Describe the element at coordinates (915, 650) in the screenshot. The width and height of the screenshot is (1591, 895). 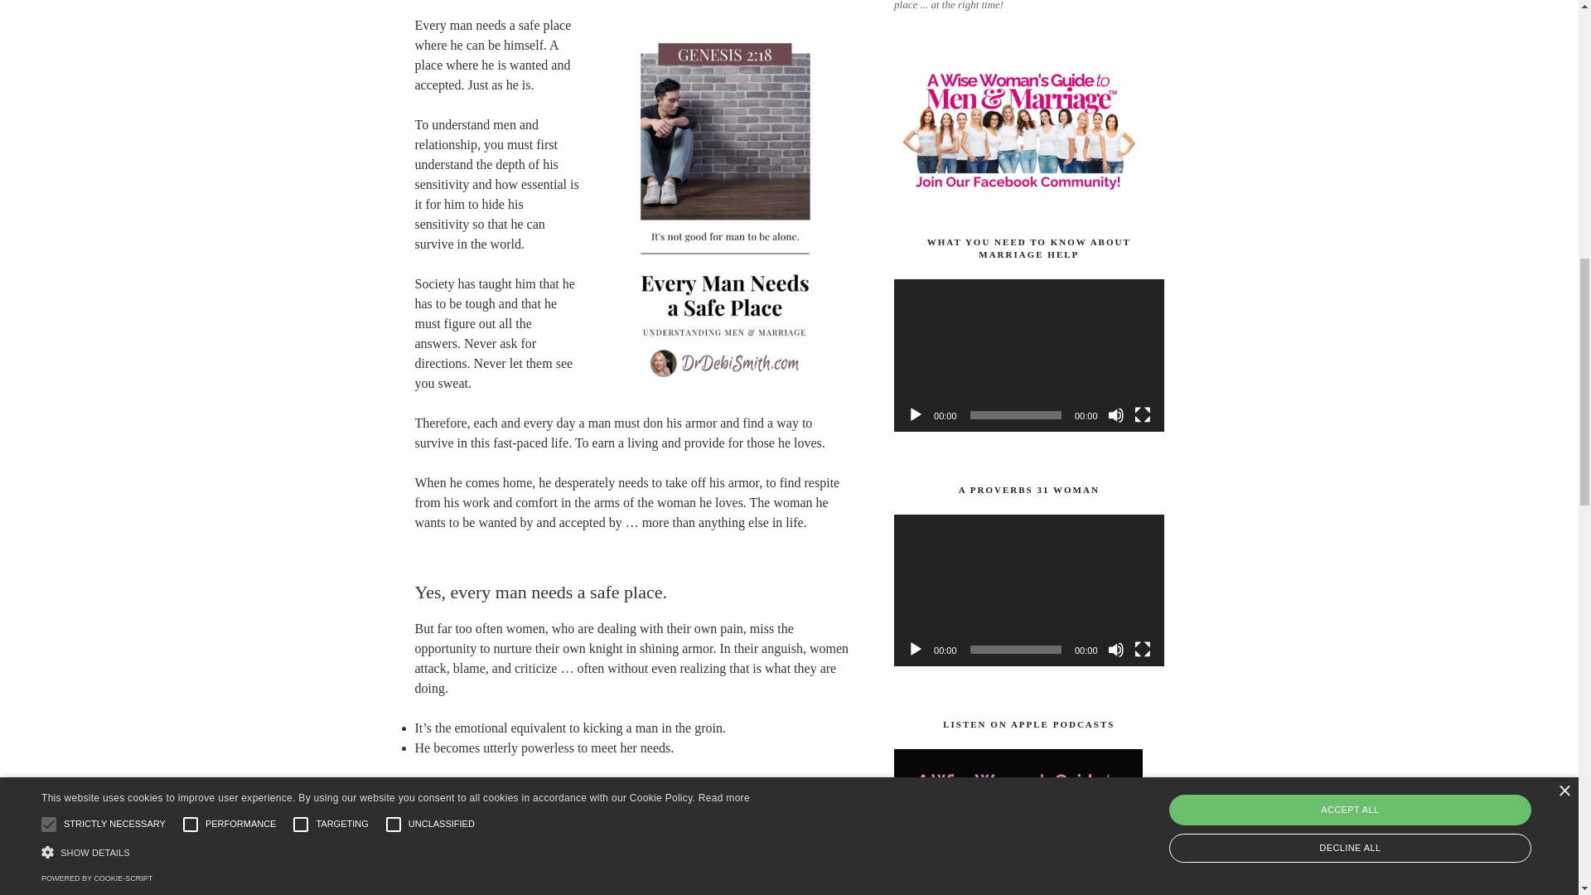
I see `Play` at that location.